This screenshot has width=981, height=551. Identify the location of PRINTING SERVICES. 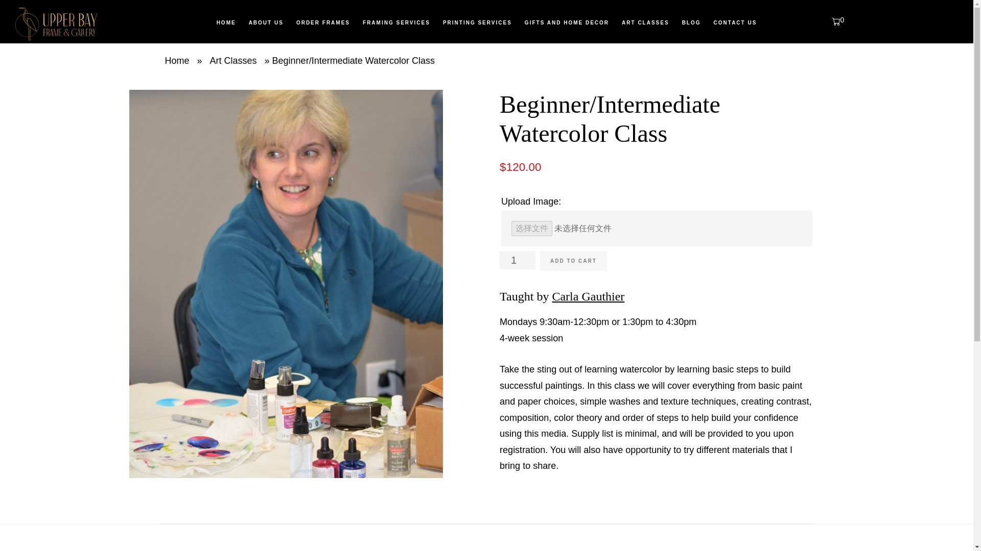
(477, 22).